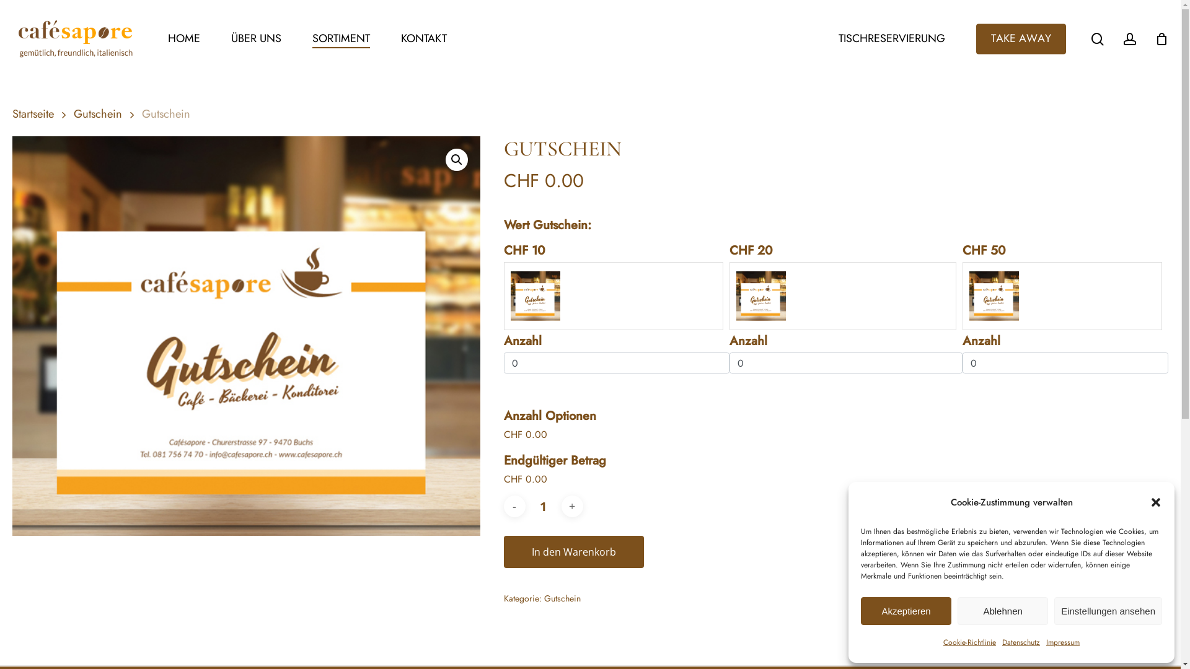 The image size is (1190, 669). Describe the element at coordinates (563, 598) in the screenshot. I see `Gutschein` at that location.